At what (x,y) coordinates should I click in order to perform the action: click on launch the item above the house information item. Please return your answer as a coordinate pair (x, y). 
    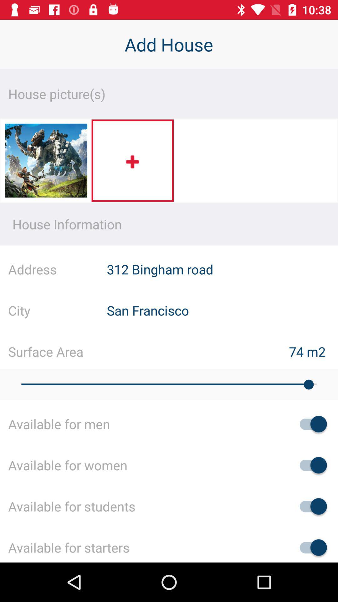
    Looking at the image, I should click on (46, 162).